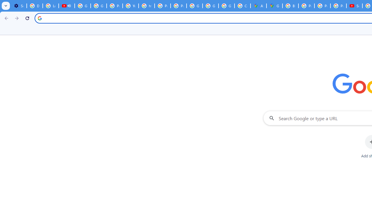  I want to click on Learn how to find your photos - Google Photos Help, so click(51, 6).